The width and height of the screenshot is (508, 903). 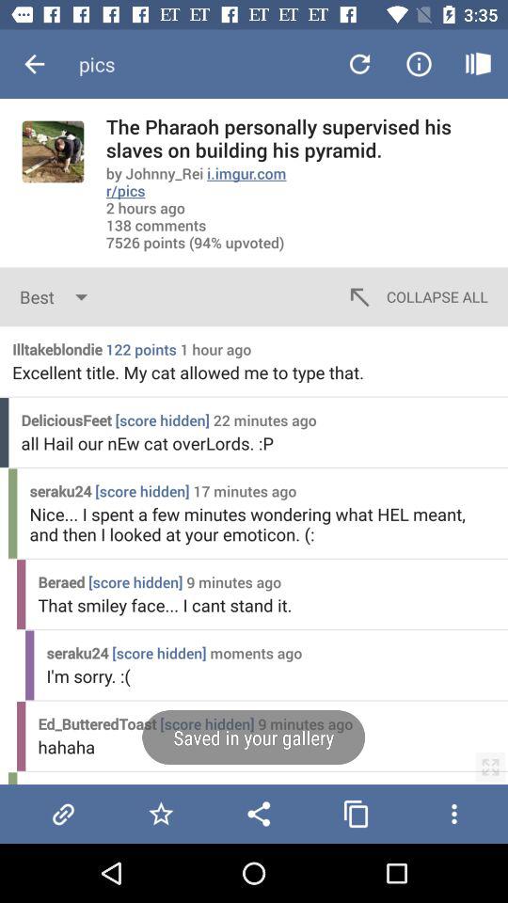 What do you see at coordinates (453, 814) in the screenshot?
I see `more options` at bounding box center [453, 814].